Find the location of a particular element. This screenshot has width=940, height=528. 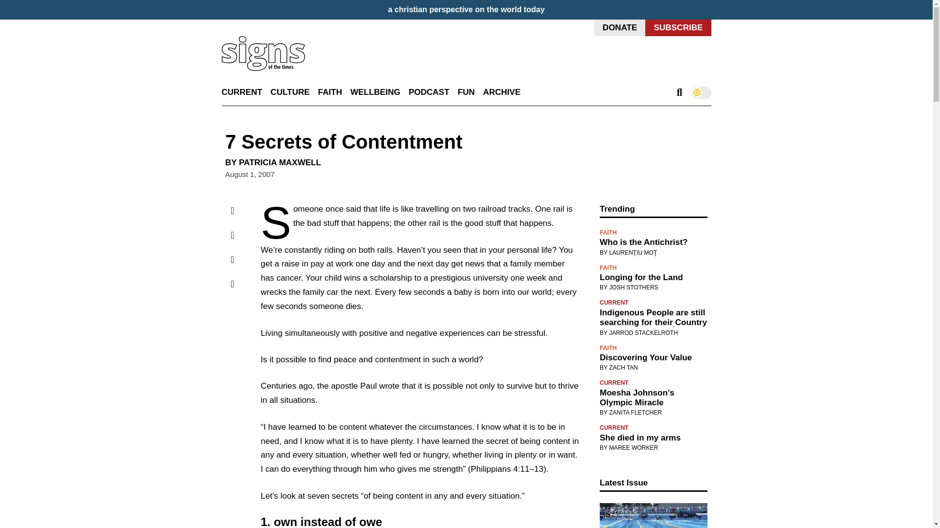

PATRICIA MAXWELL is located at coordinates (280, 162).